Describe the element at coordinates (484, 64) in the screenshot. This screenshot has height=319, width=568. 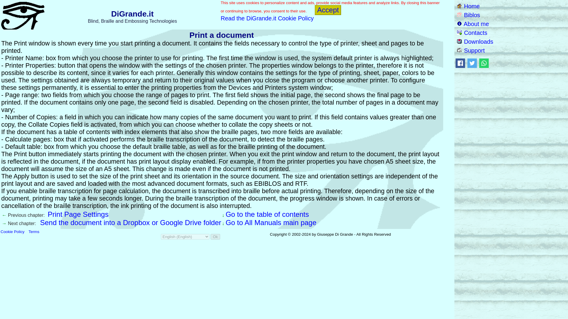
I see `Share to Whatsapp` at that location.